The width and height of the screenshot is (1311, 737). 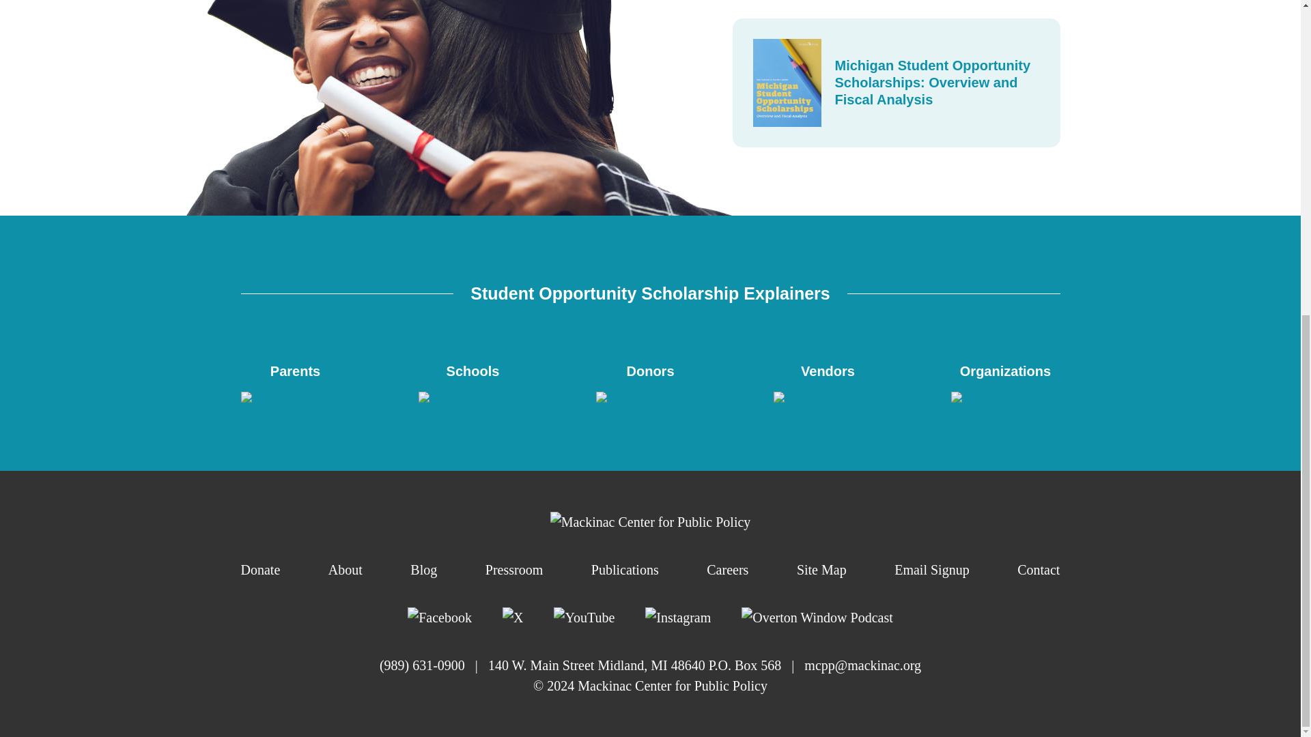 What do you see at coordinates (295, 381) in the screenshot?
I see `Parents` at bounding box center [295, 381].